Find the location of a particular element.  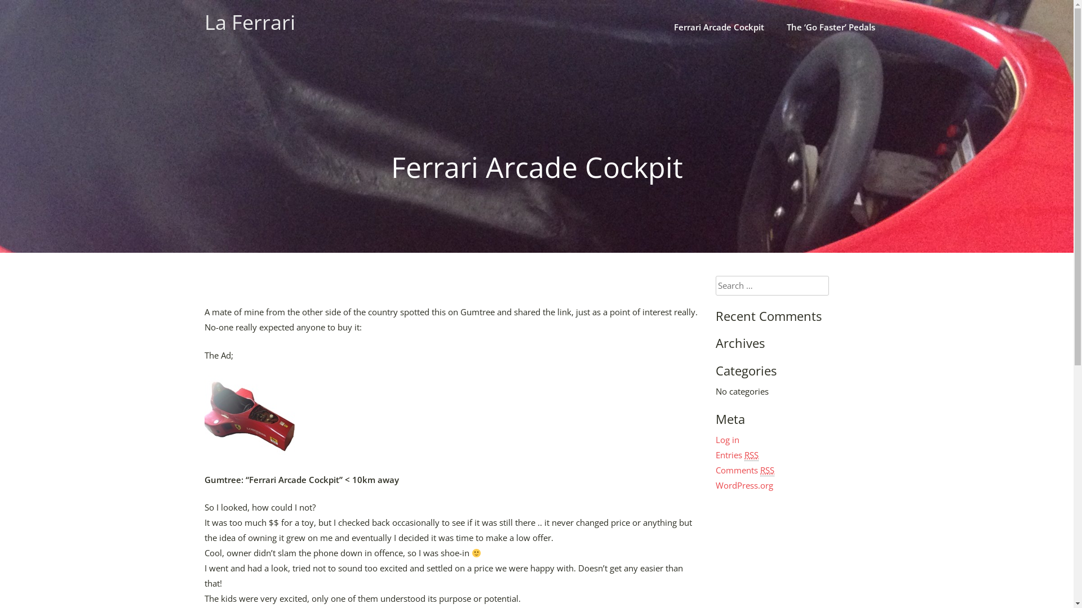

Skip to content is located at coordinates (0, 0).